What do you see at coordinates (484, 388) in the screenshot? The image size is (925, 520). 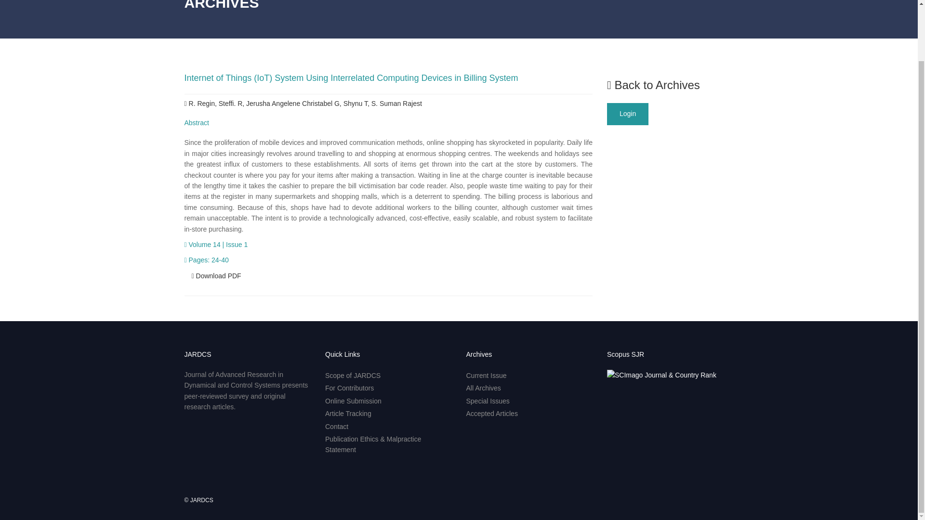 I see `All Archives` at bounding box center [484, 388].